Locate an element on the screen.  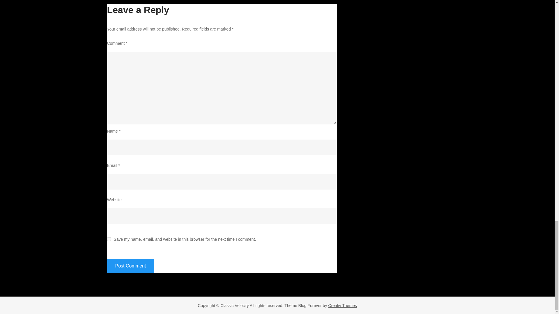
Creativ Themes is located at coordinates (342, 306).